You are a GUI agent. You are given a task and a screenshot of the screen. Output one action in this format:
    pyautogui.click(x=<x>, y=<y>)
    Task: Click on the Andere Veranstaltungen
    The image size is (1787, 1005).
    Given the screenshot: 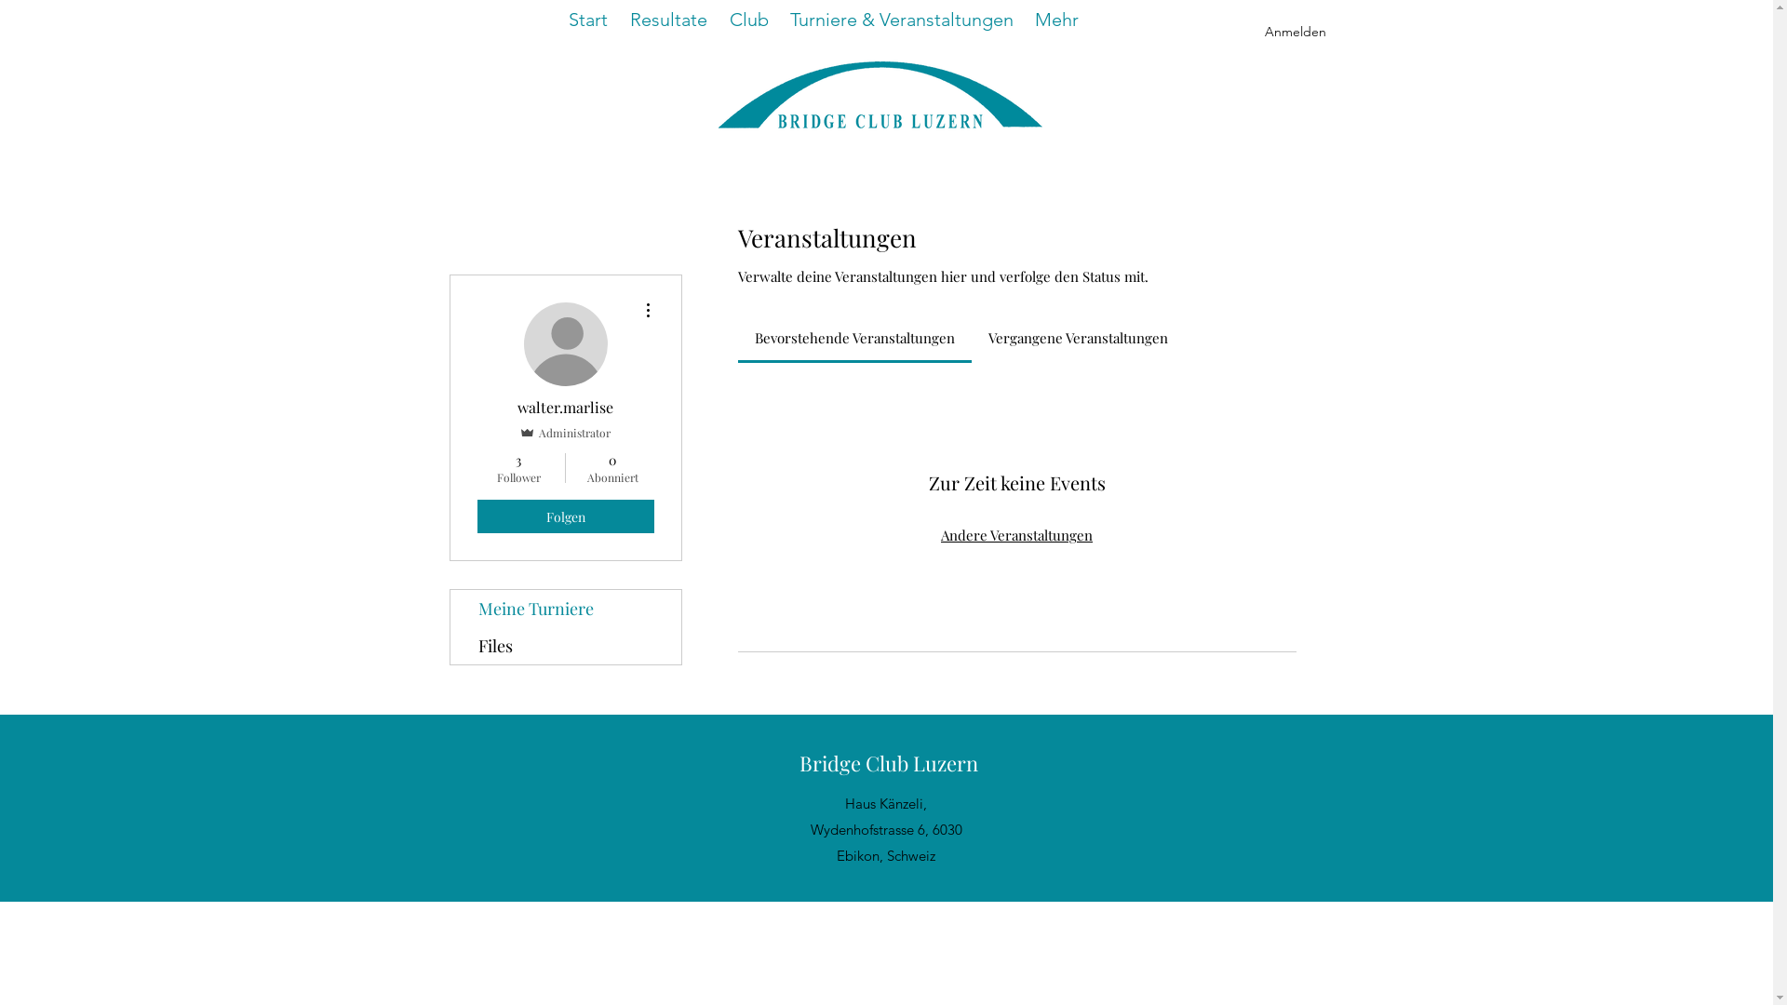 What is the action you would take?
    pyautogui.click(x=1016, y=536)
    